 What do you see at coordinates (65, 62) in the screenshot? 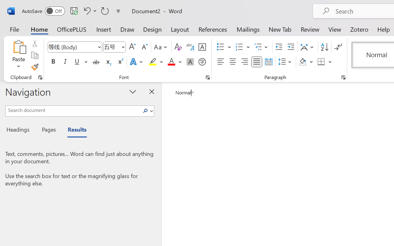
I see `Italic` at bounding box center [65, 62].